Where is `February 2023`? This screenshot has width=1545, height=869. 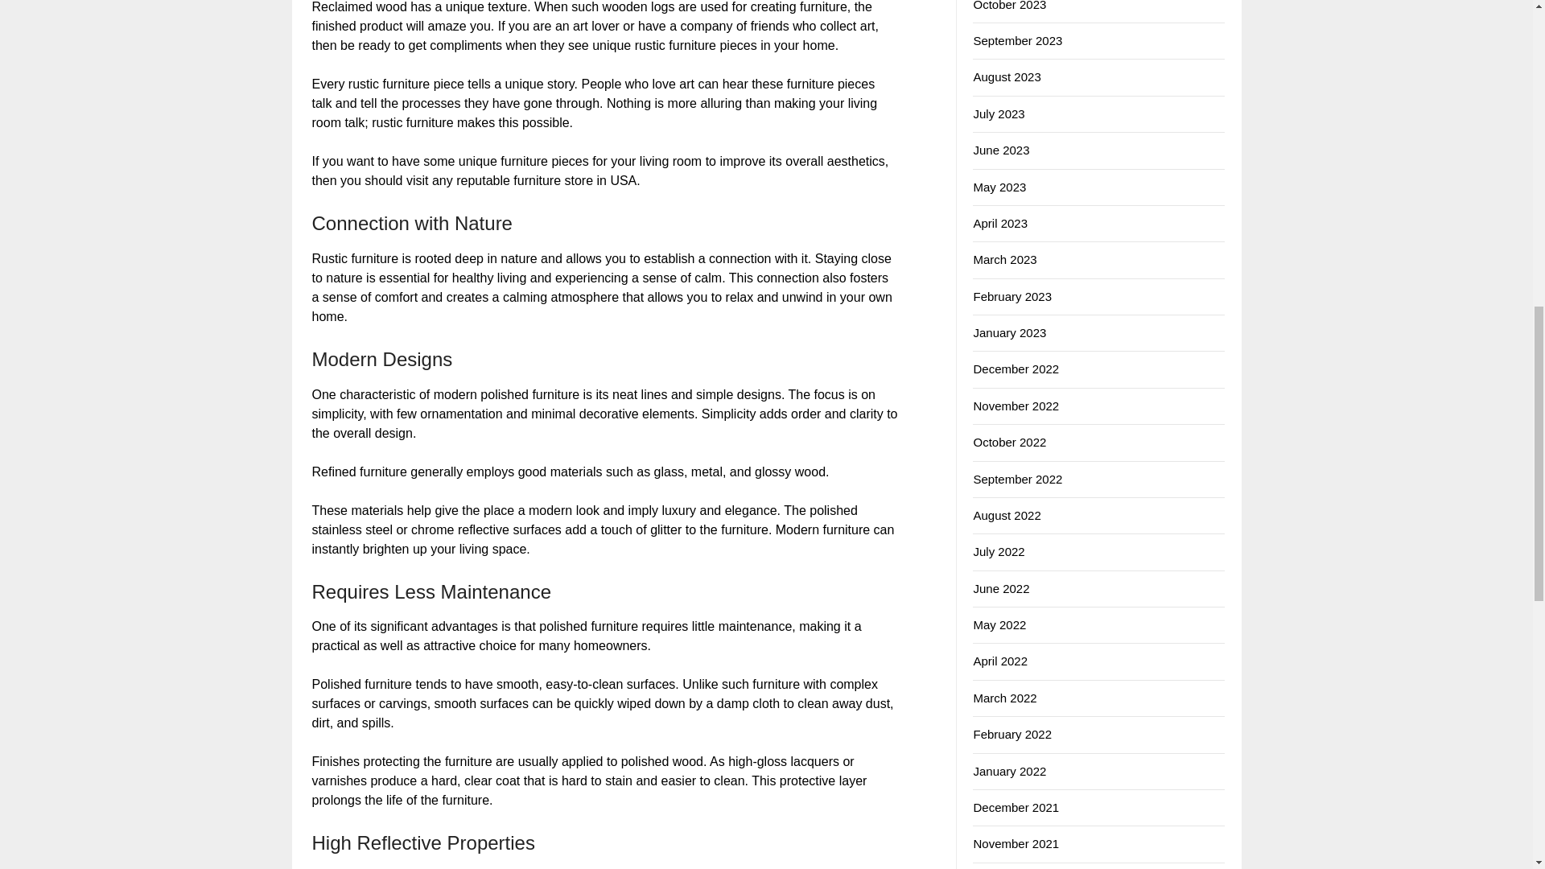 February 2023 is located at coordinates (1012, 296).